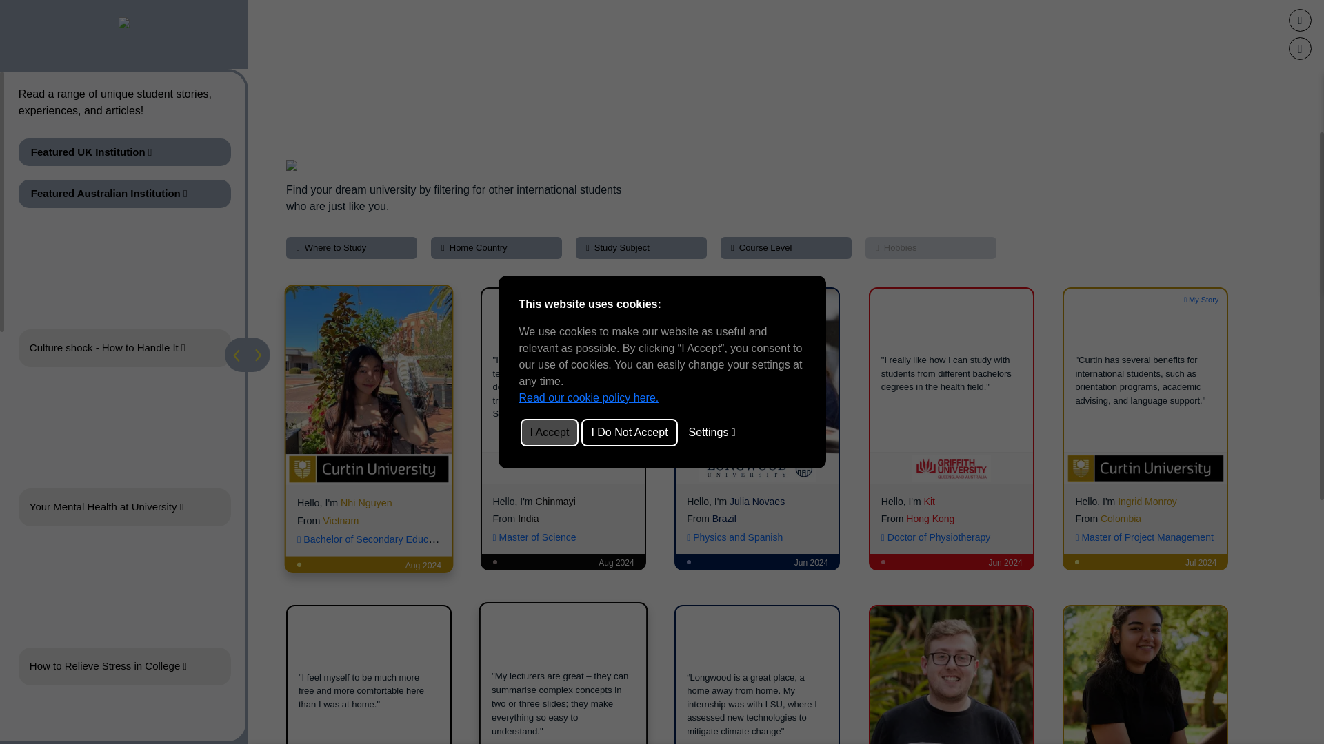 The height and width of the screenshot is (744, 1324). What do you see at coordinates (629, 432) in the screenshot?
I see `Reject All` at bounding box center [629, 432].